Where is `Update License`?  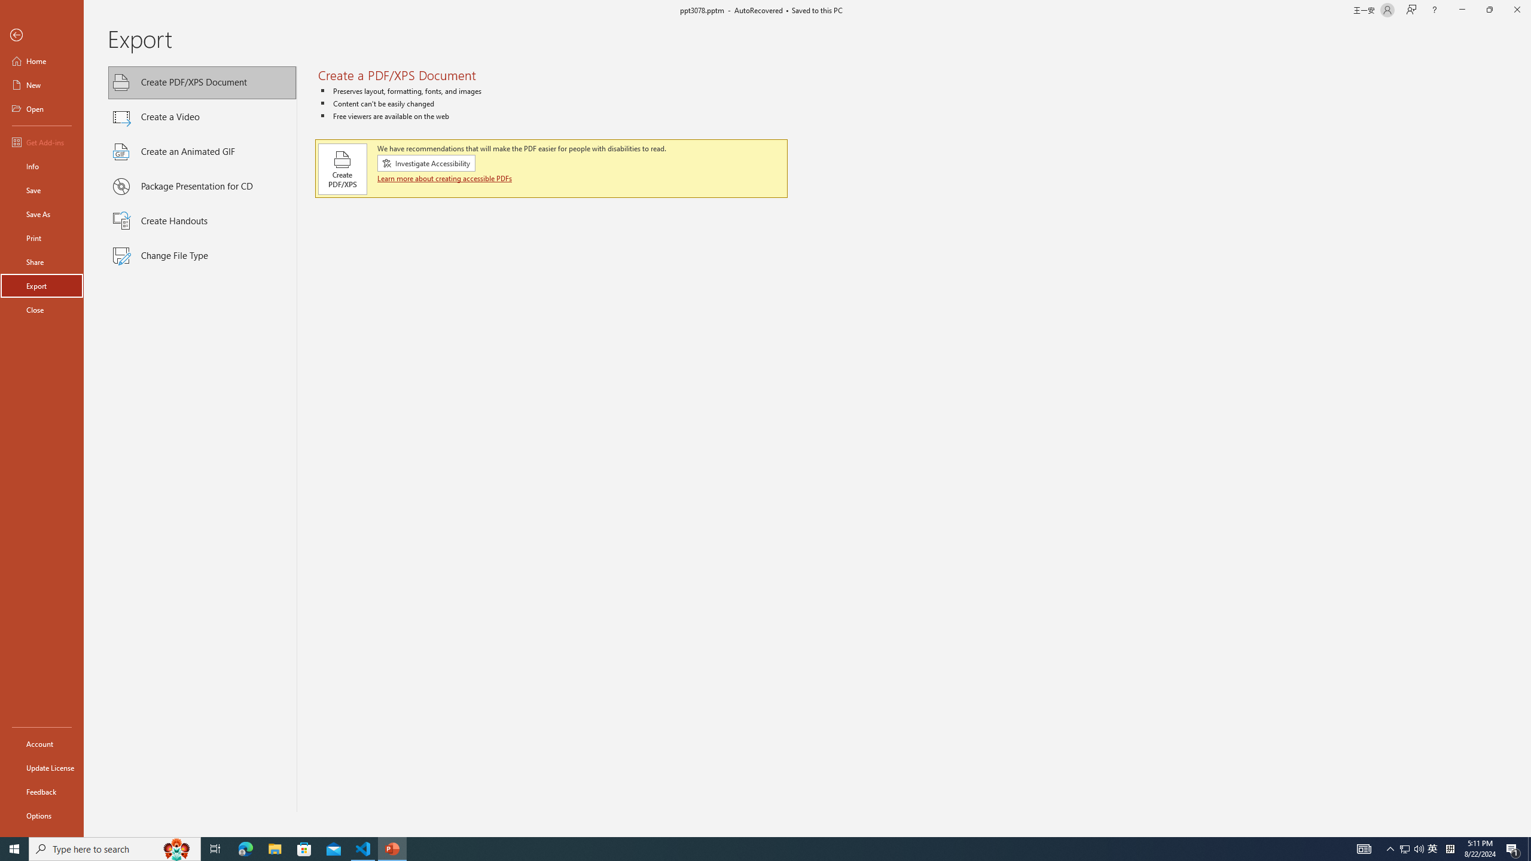
Update License is located at coordinates (42, 768).